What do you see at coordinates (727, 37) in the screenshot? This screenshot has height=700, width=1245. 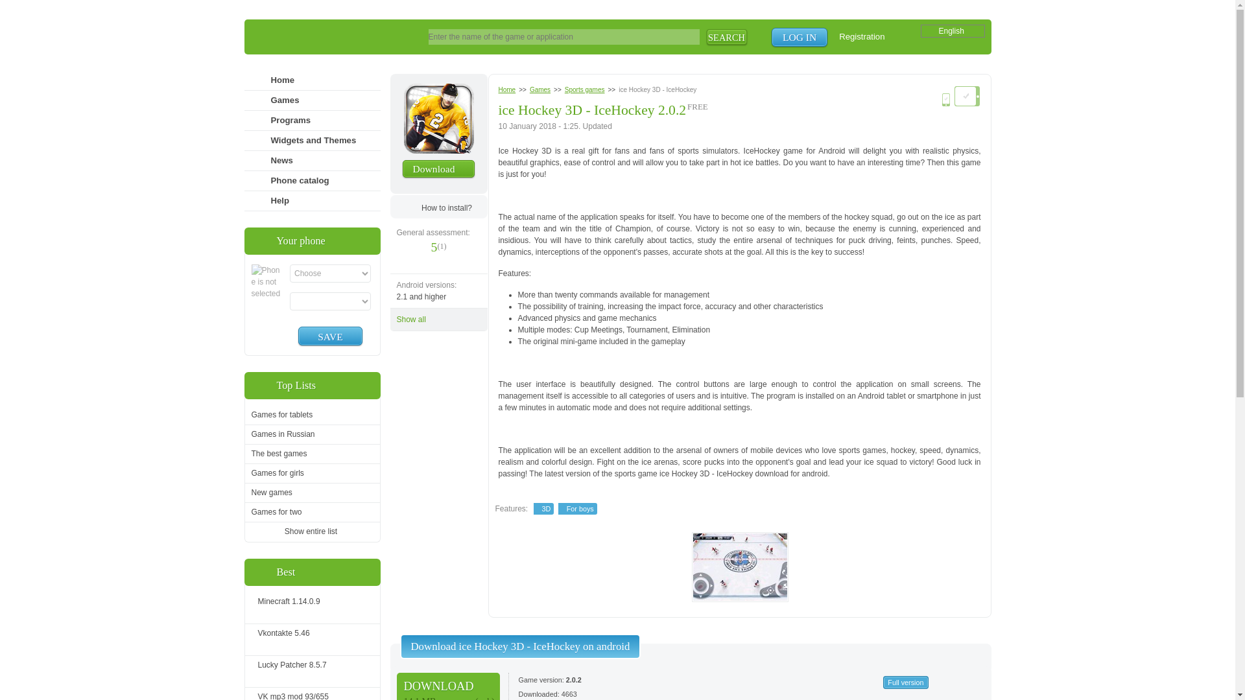 I see `SEARCH` at bounding box center [727, 37].